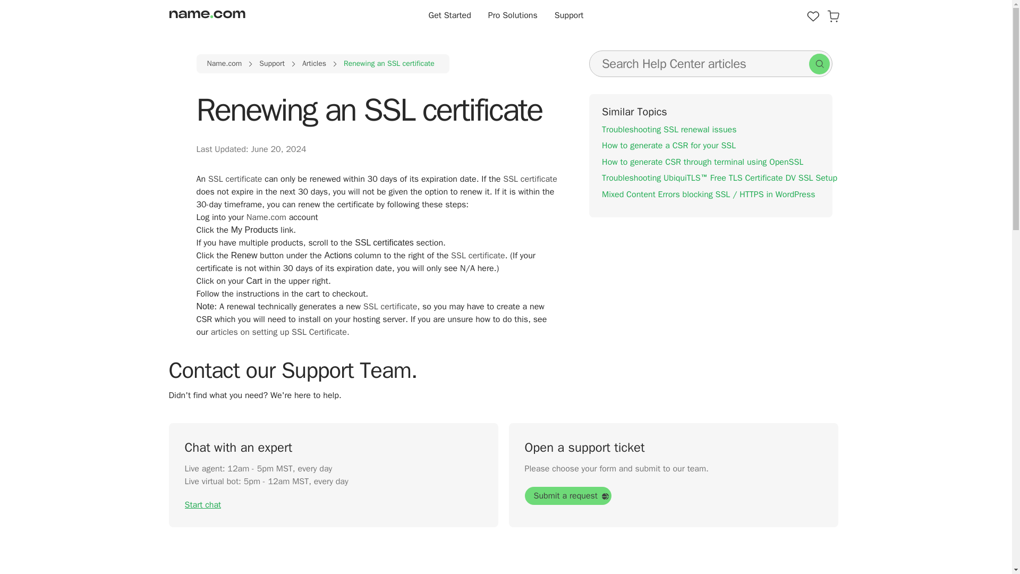  I want to click on Submit a request, so click(568, 495).